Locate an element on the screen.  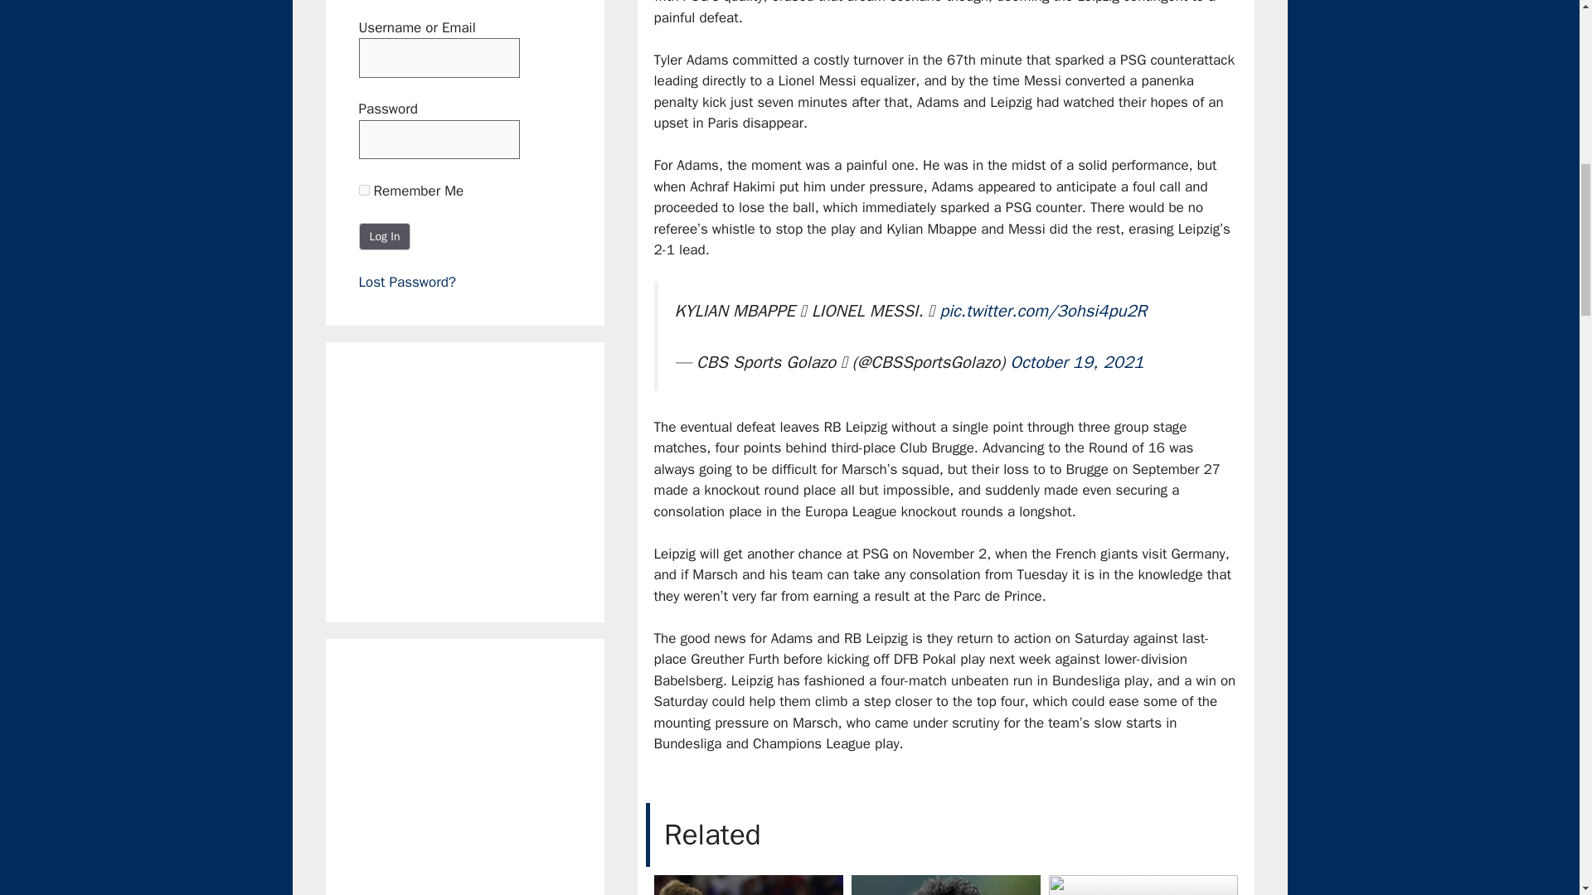
Log In is located at coordinates (385, 235).